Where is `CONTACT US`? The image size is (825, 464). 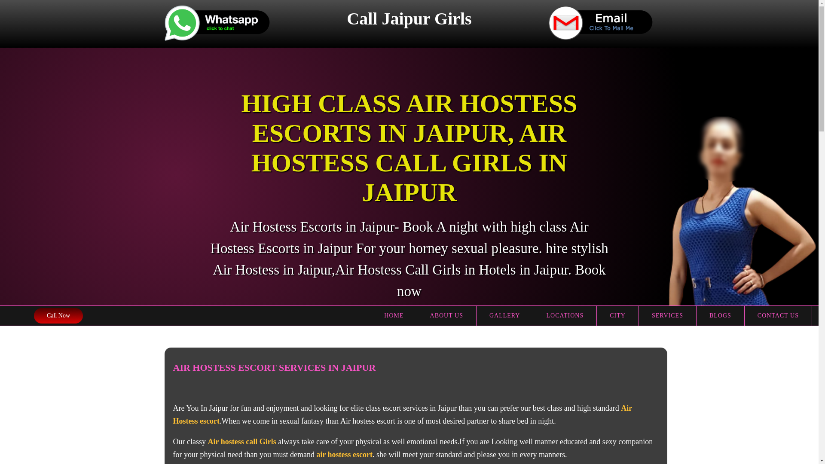
CONTACT US is located at coordinates (778, 315).